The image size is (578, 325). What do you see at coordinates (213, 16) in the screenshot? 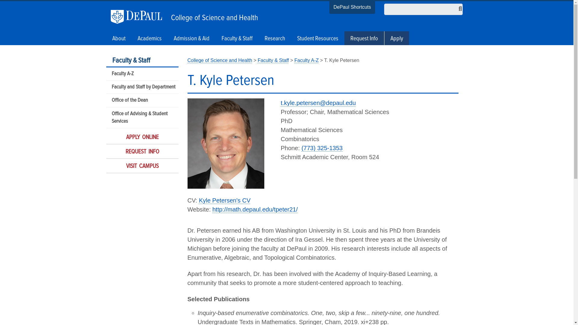
I see `College of Science and Health` at bounding box center [213, 16].